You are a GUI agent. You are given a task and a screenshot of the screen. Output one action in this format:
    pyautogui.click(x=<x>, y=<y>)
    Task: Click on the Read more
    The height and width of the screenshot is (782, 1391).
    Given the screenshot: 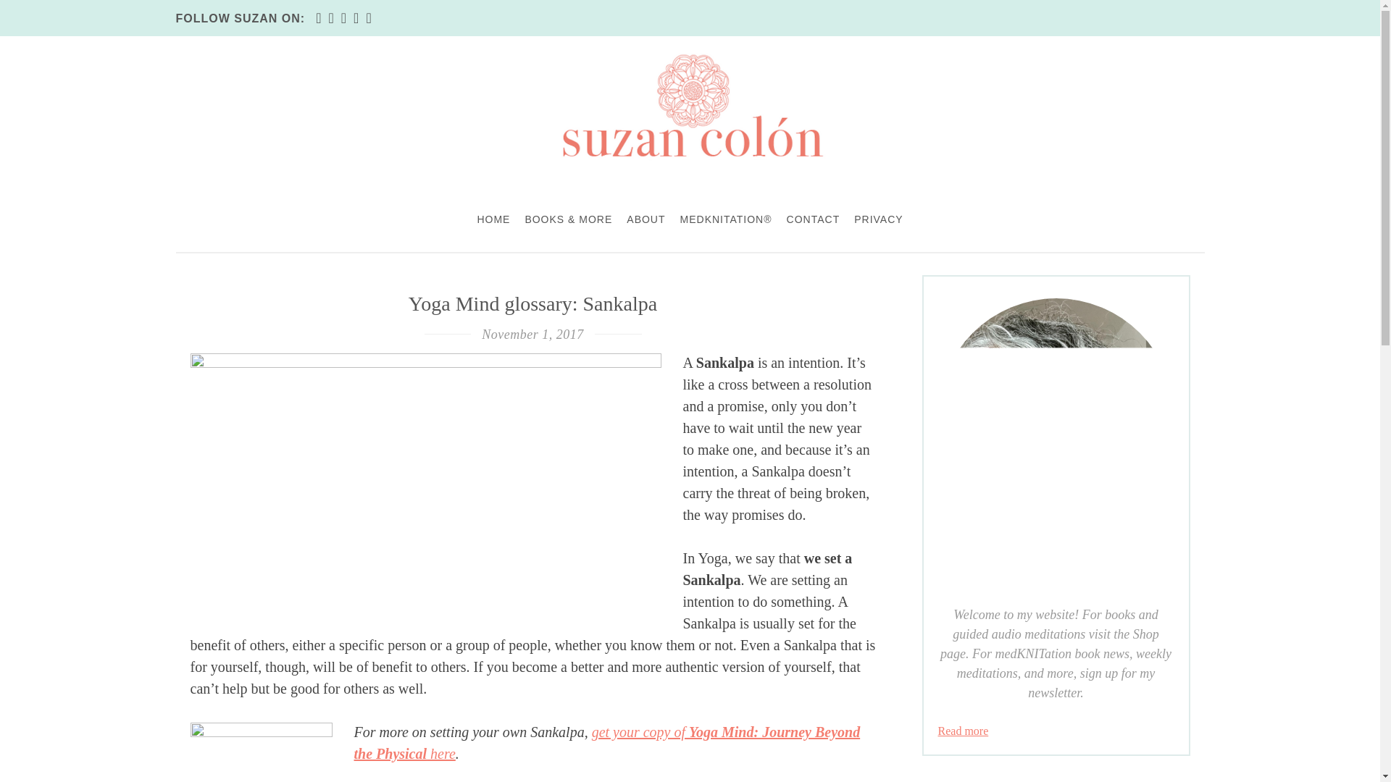 What is the action you would take?
    pyautogui.click(x=962, y=731)
    